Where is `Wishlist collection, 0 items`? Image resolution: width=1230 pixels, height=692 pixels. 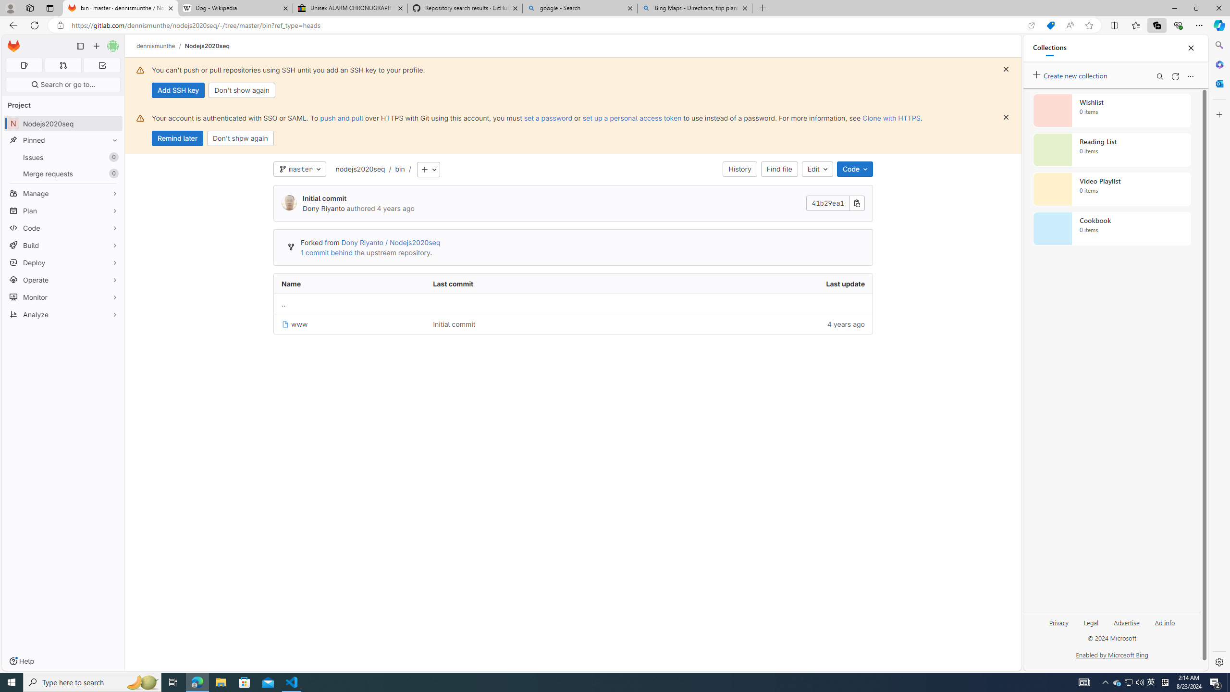
Wishlist collection, 0 items is located at coordinates (1112, 110).